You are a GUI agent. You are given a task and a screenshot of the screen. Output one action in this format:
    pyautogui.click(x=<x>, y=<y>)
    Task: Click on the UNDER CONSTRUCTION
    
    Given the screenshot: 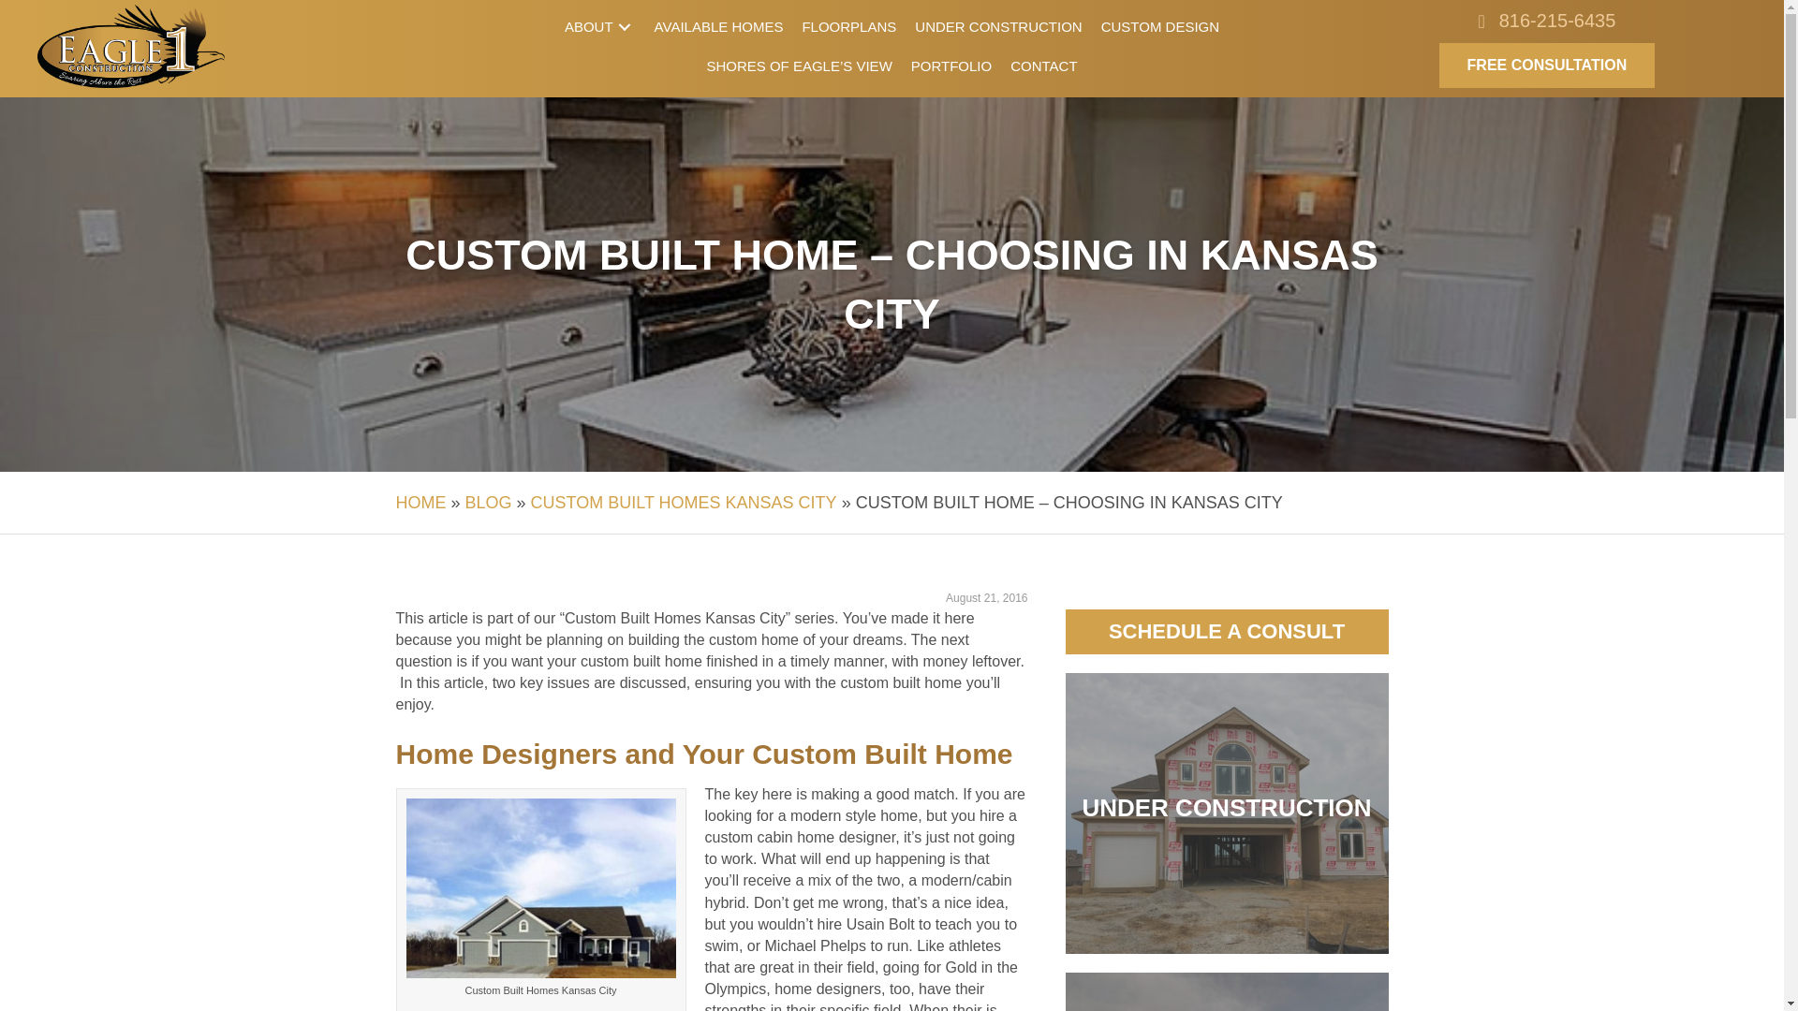 What is the action you would take?
    pyautogui.click(x=998, y=26)
    